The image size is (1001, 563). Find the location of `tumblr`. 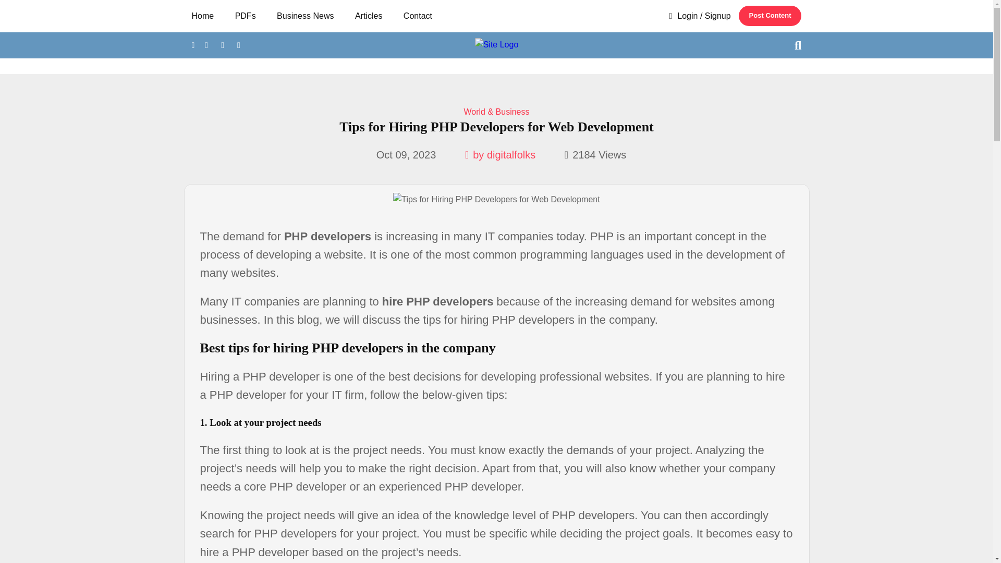

tumblr is located at coordinates (239, 45).